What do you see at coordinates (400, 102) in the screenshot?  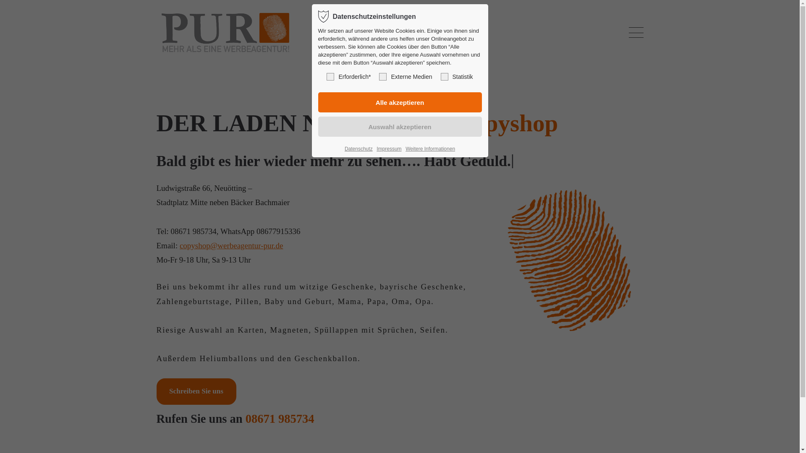 I see `Alle akzeptieren` at bounding box center [400, 102].